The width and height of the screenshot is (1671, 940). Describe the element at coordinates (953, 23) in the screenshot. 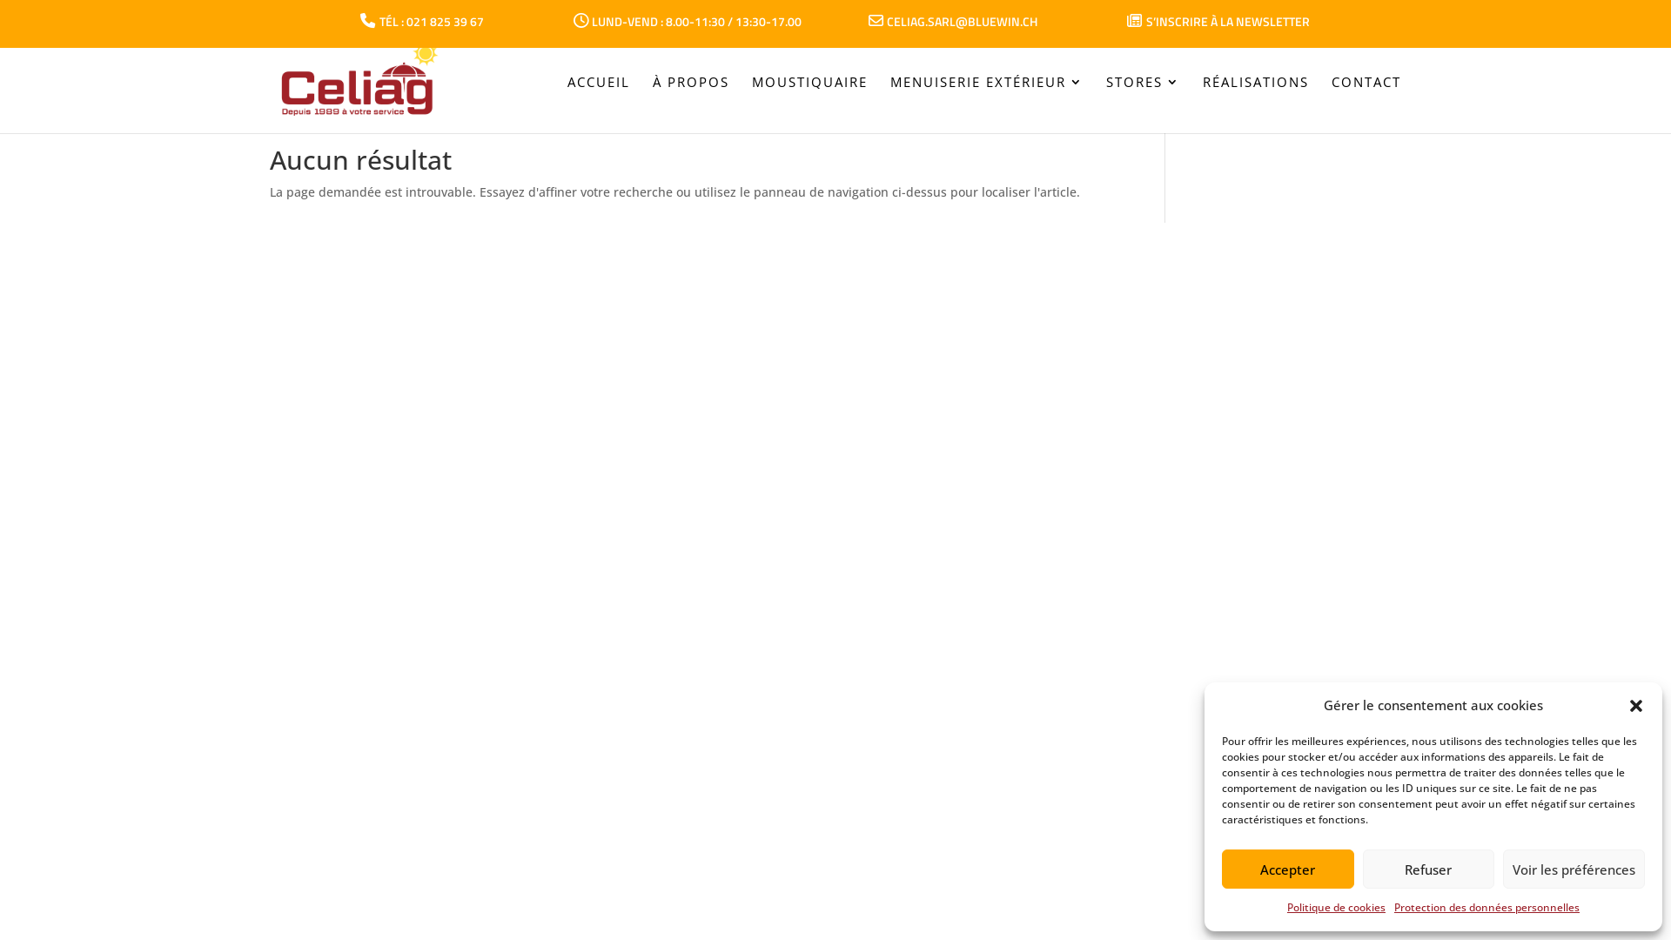

I see `CELIAG.SARL@BLUEWIN.CH` at that location.